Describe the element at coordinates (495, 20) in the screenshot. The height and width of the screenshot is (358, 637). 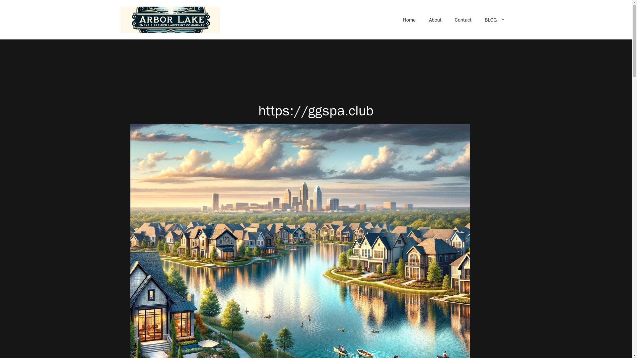
I see `BLOG` at that location.